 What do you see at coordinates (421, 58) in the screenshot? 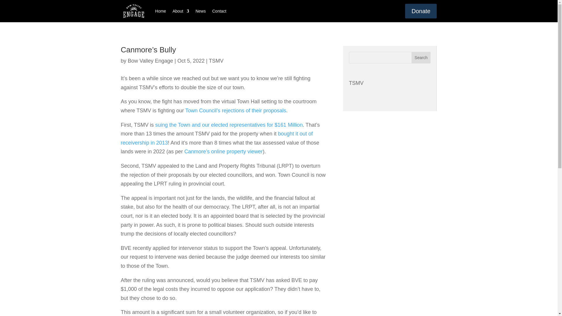
I see `Search` at bounding box center [421, 58].